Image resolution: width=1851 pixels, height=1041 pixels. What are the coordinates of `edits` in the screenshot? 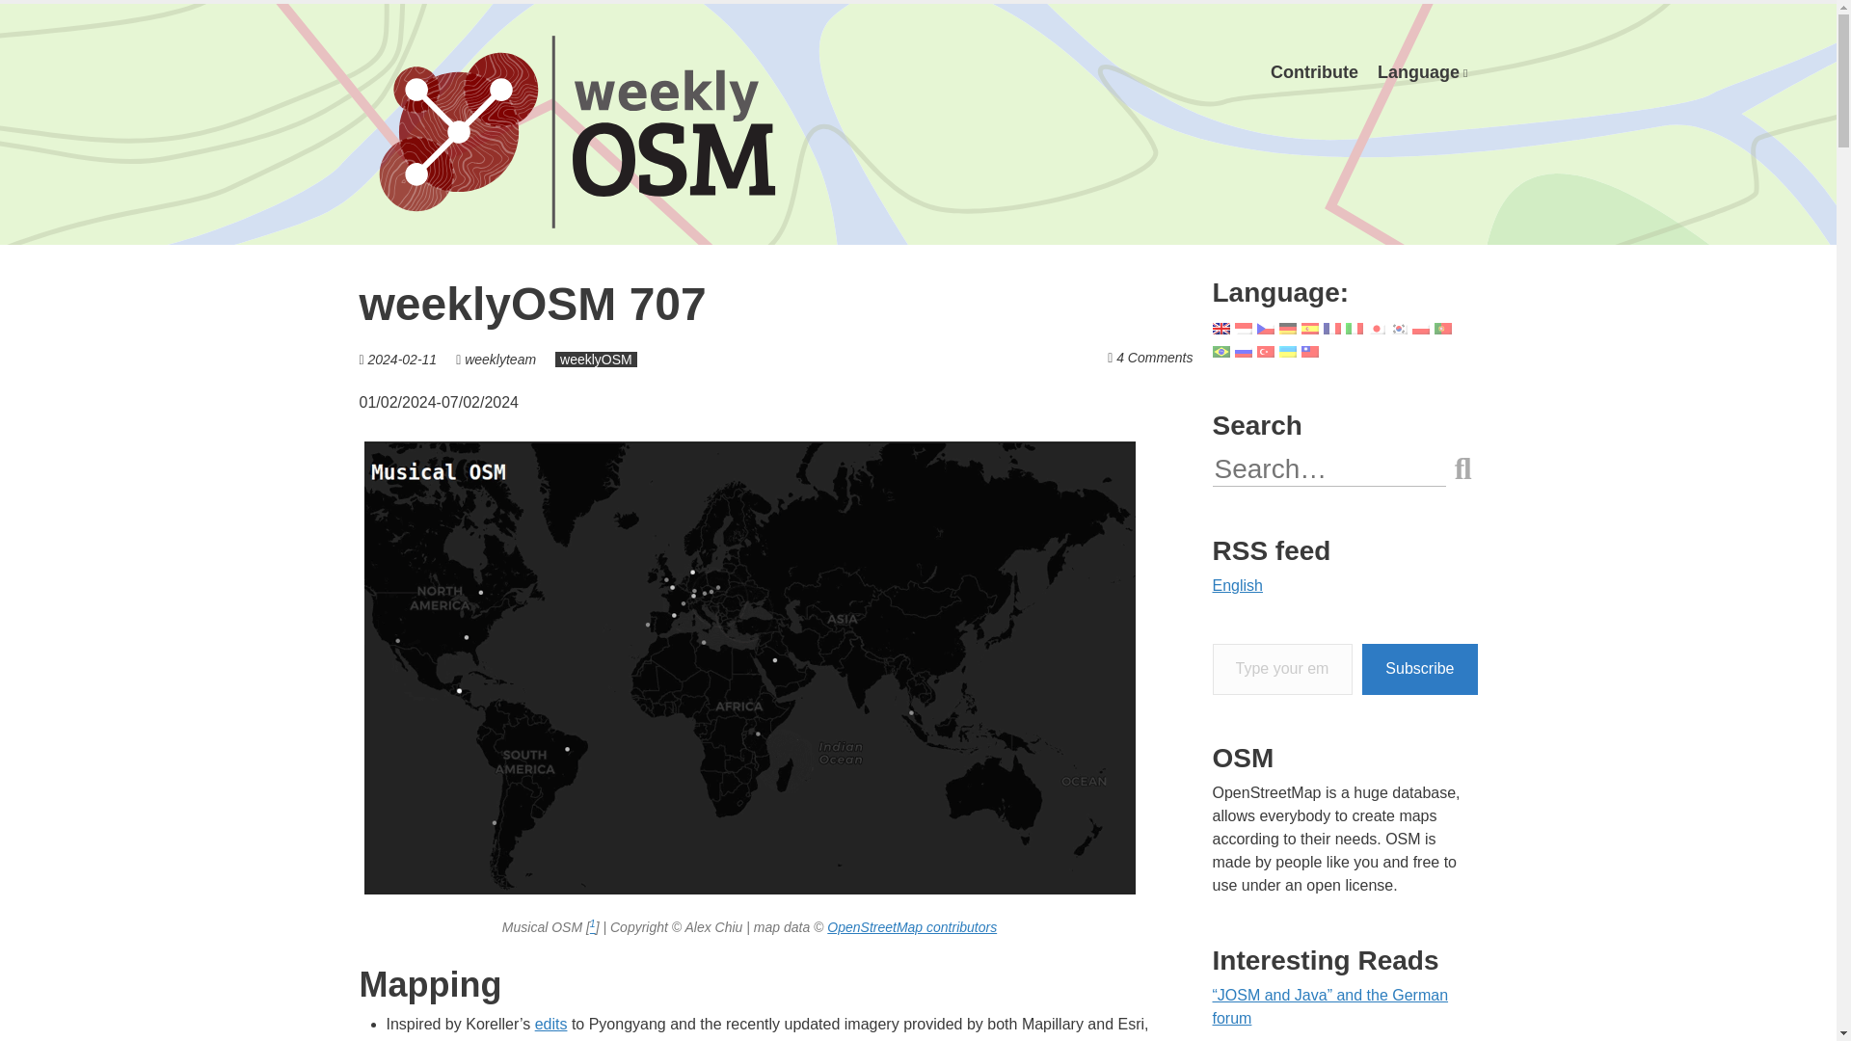 It's located at (551, 1024).